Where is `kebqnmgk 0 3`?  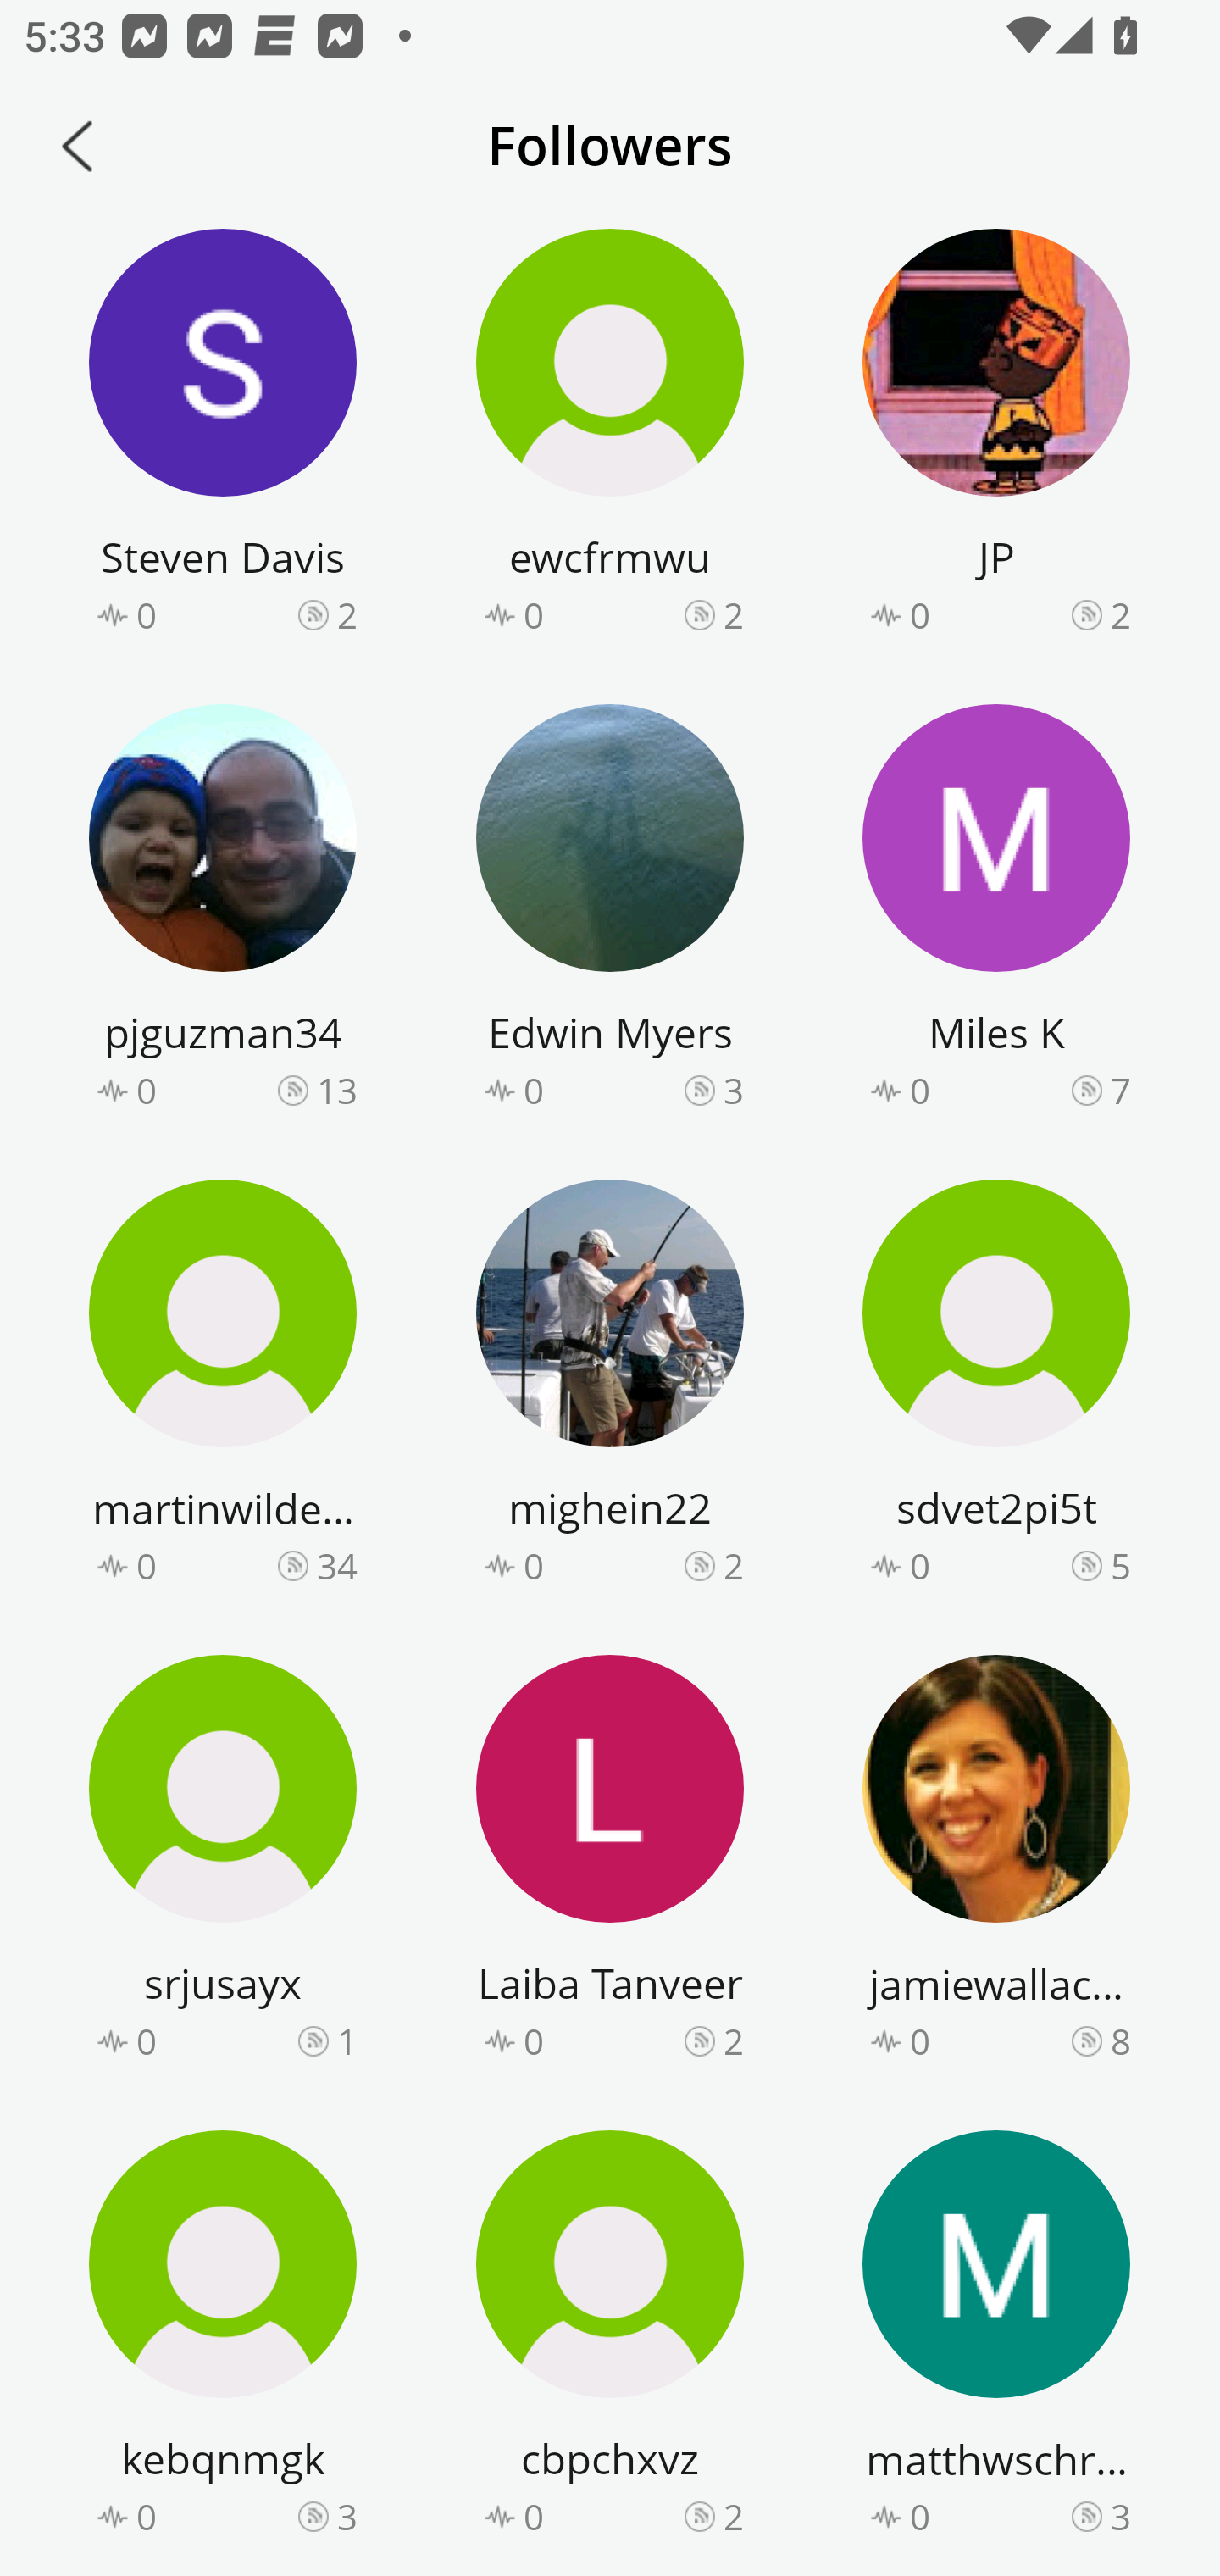
kebqnmgk 0 3 is located at coordinates (223, 2337).